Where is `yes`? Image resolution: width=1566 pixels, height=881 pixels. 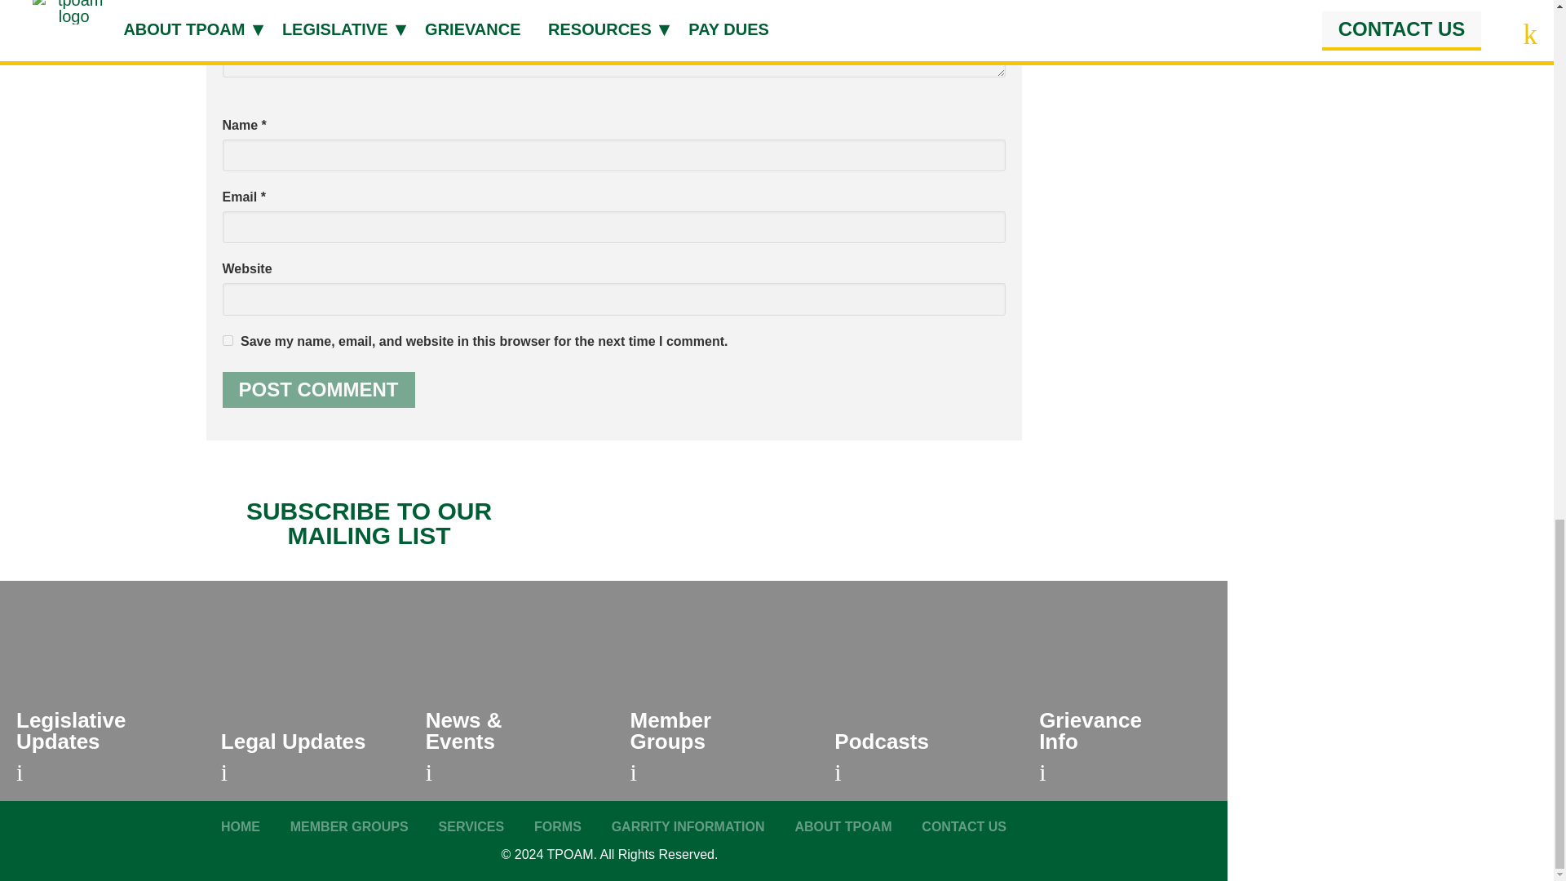 yes is located at coordinates (227, 341).